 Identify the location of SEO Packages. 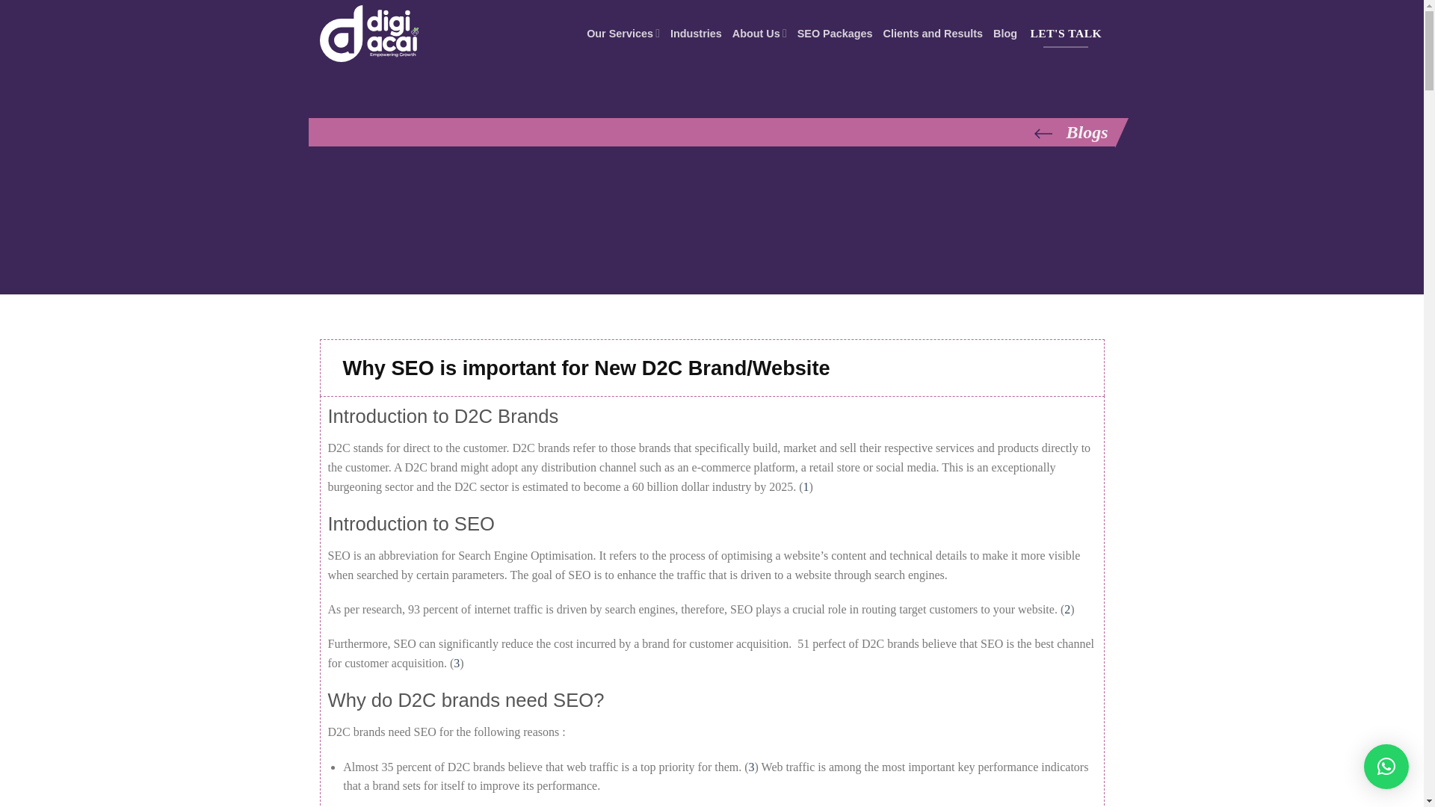
(835, 33).